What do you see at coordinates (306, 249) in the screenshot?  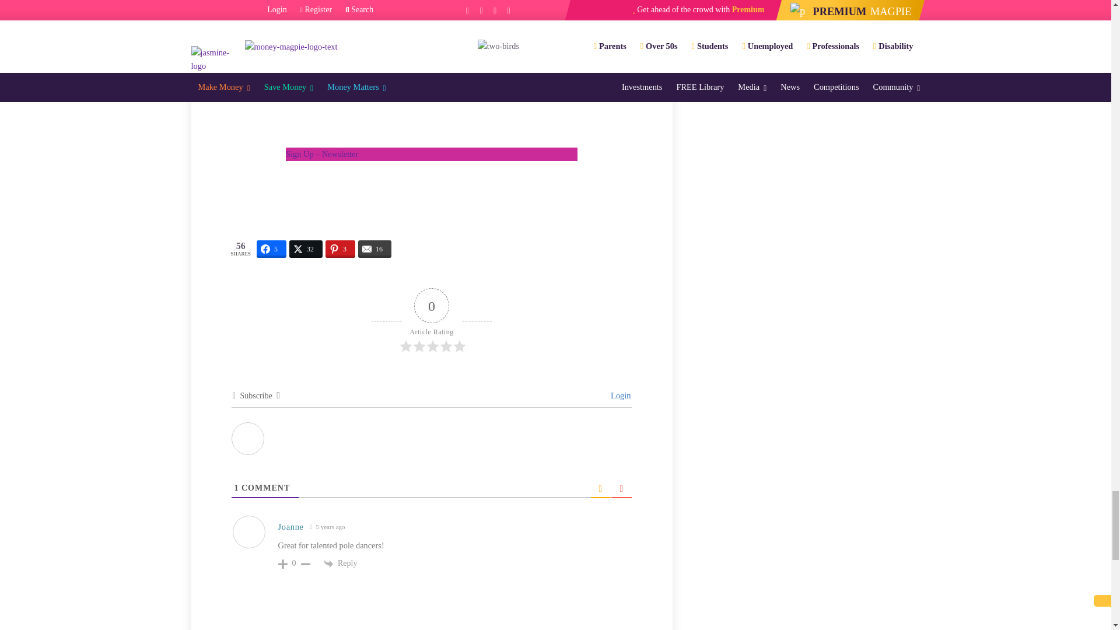 I see `Share on Twitter` at bounding box center [306, 249].